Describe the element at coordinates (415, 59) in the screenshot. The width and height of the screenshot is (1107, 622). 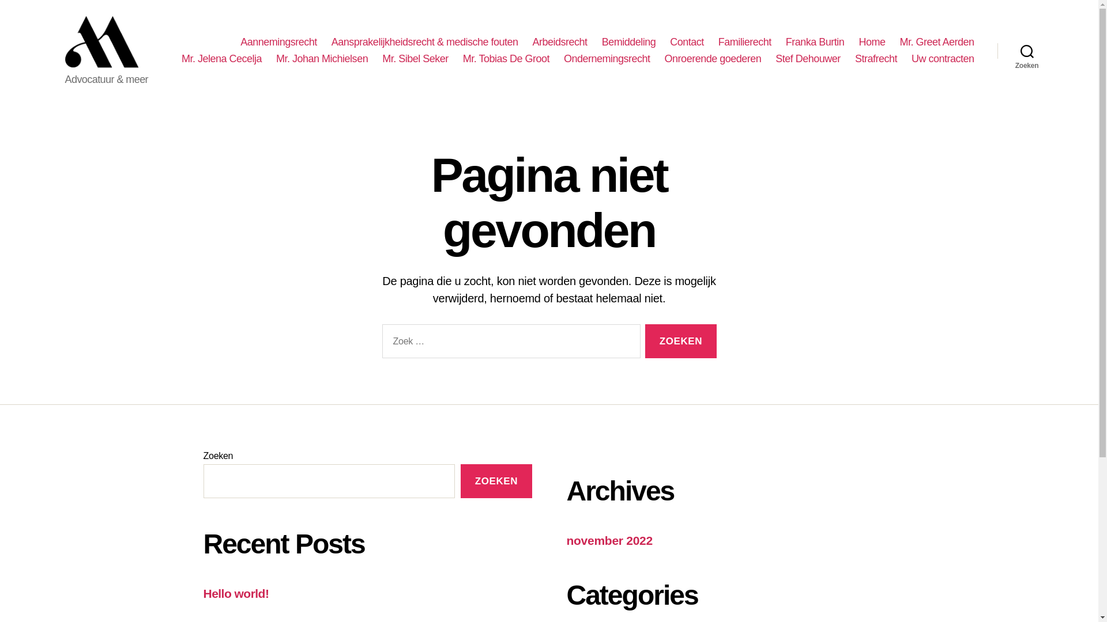
I see `Mr. Sibel Seker` at that location.